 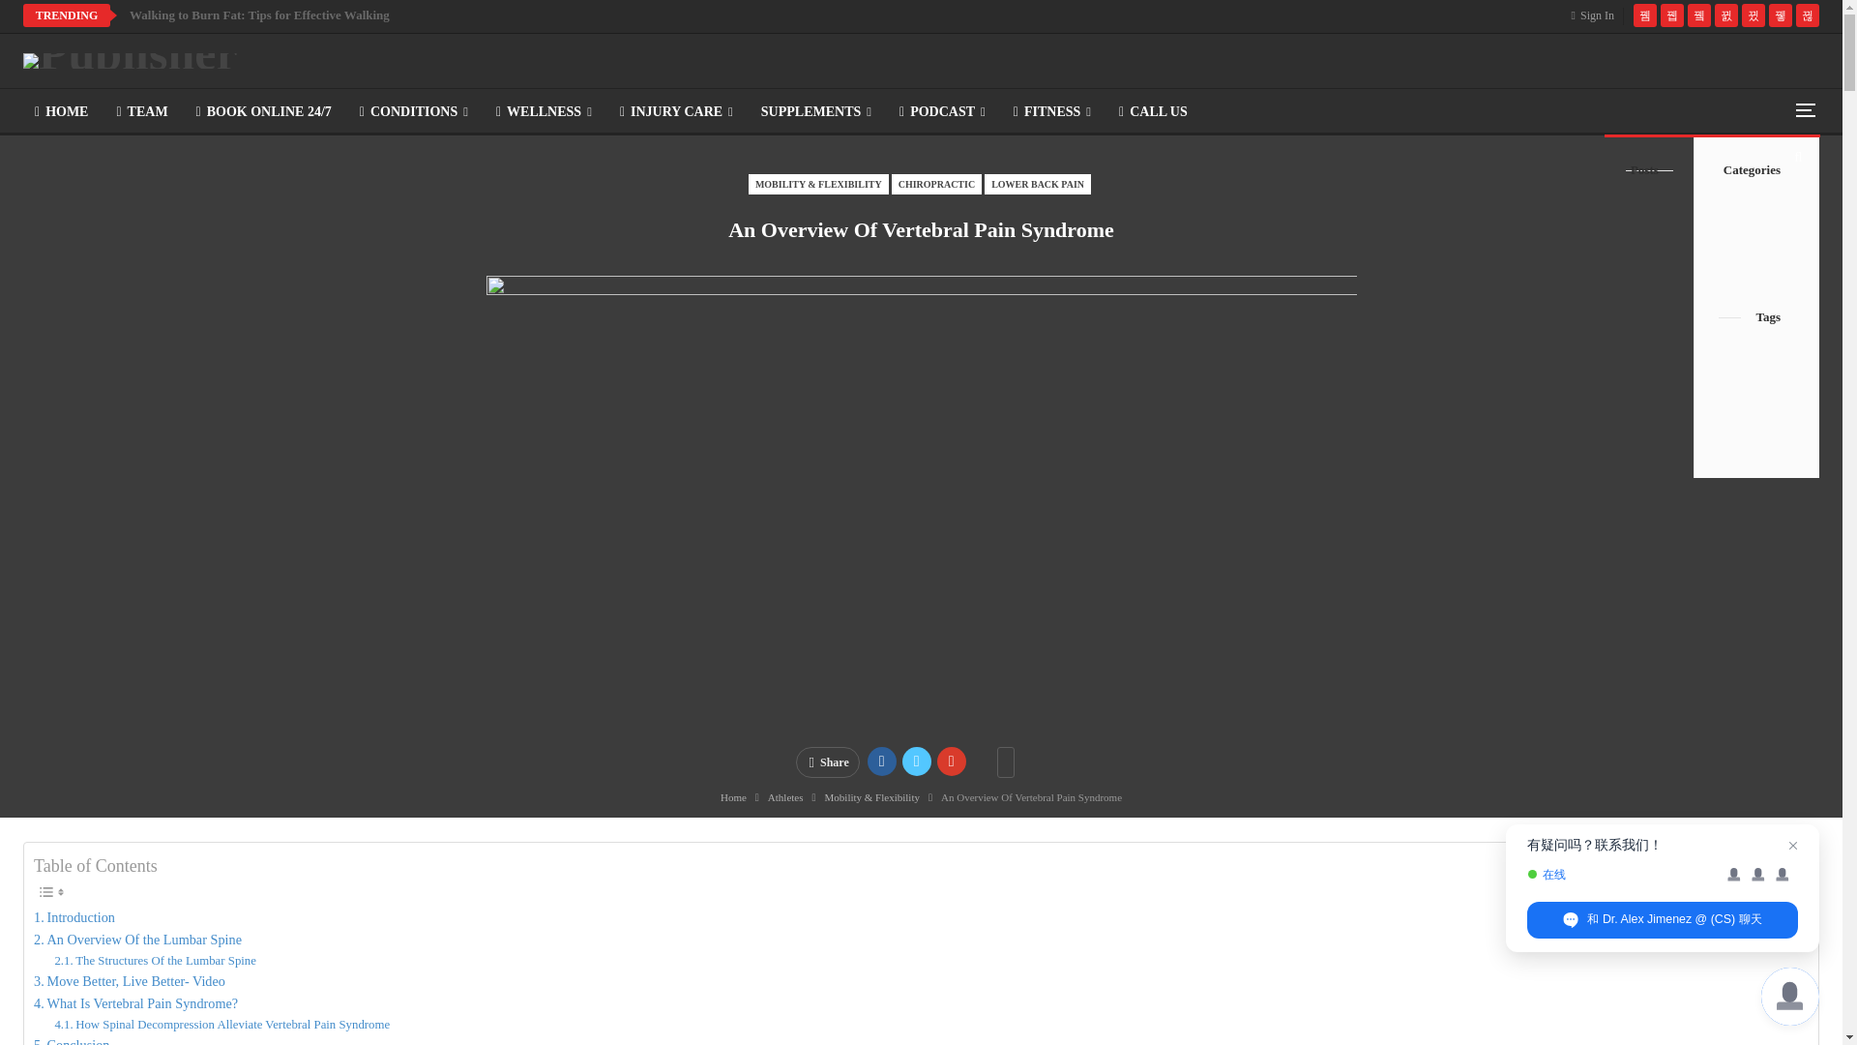 I want to click on An Overview Of the Lumbar Spine, so click(x=137, y=940).